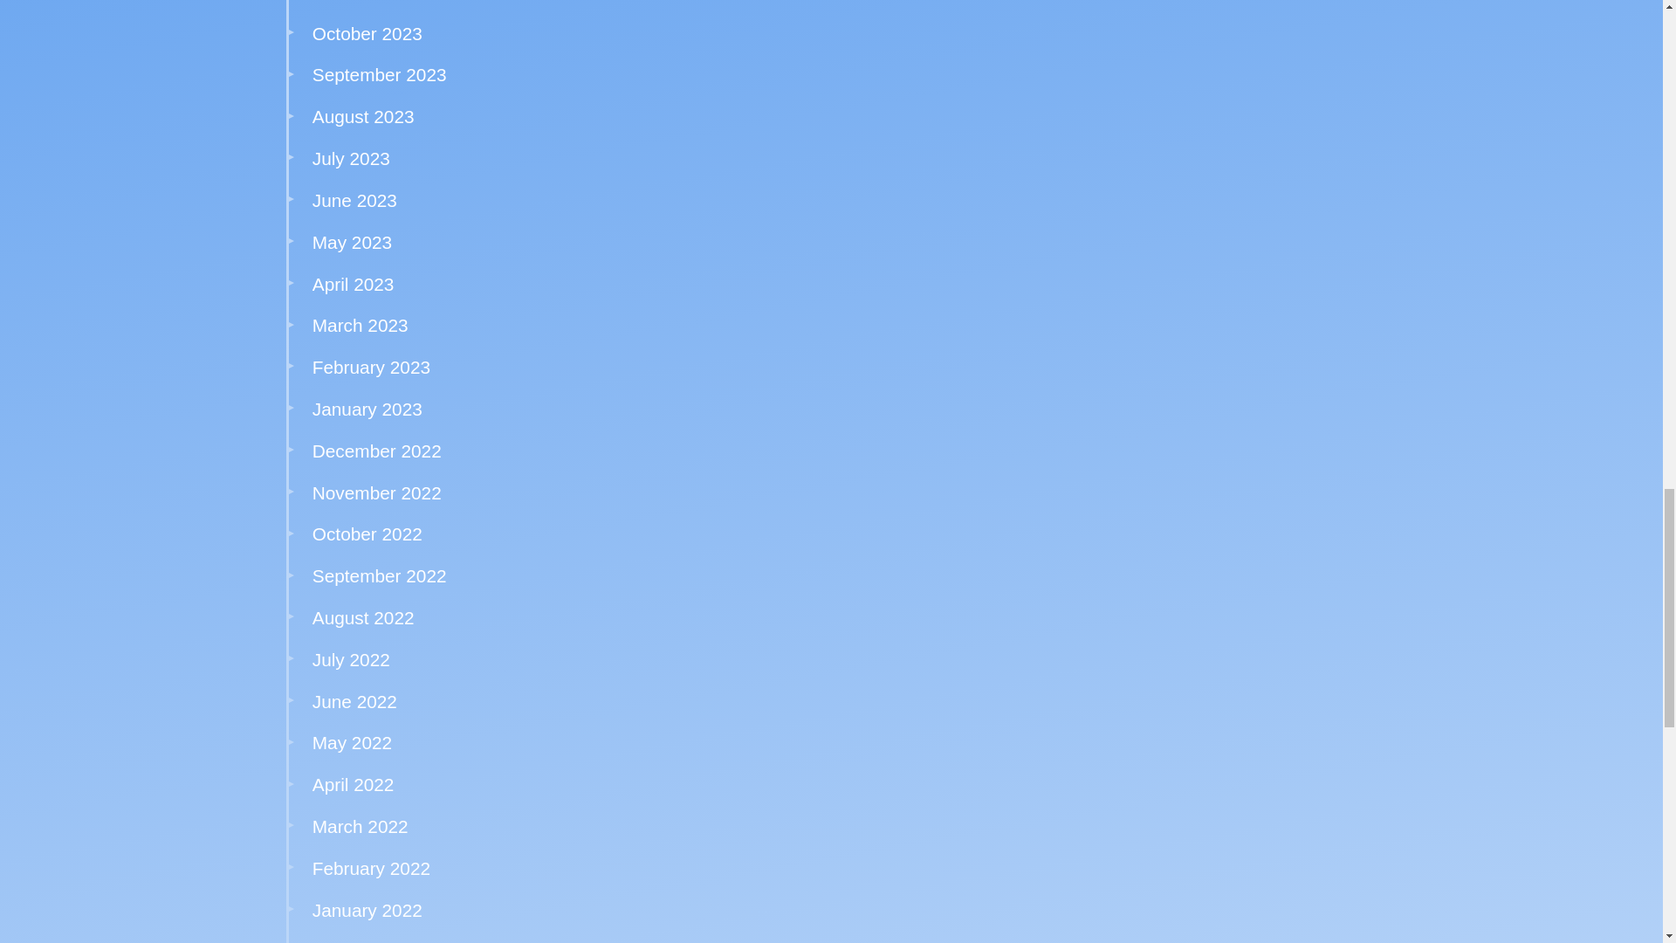 The height and width of the screenshot is (943, 1676). Describe the element at coordinates (351, 158) in the screenshot. I see `July 2023` at that location.